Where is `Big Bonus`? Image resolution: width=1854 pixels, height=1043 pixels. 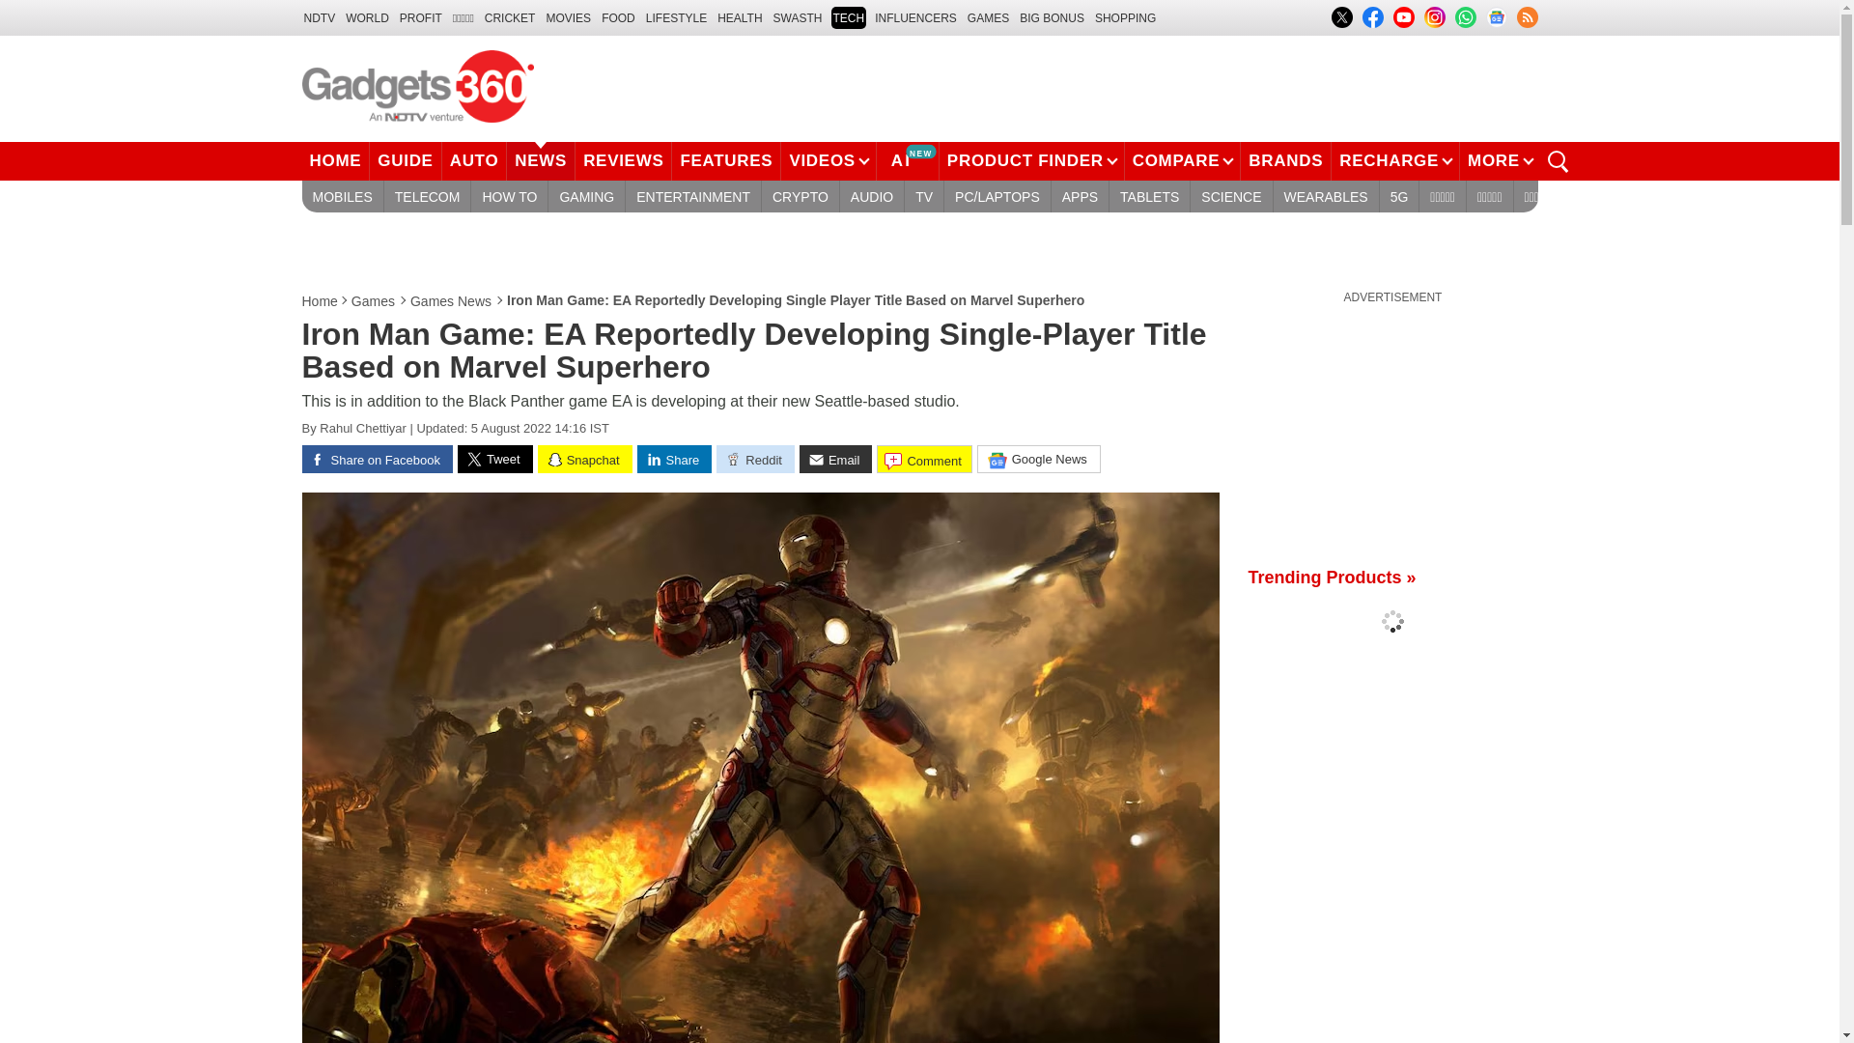
Big Bonus is located at coordinates (1053, 17).